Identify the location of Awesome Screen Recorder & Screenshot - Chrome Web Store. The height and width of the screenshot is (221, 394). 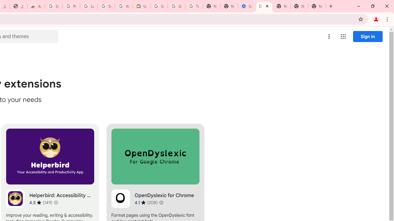
(36, 6).